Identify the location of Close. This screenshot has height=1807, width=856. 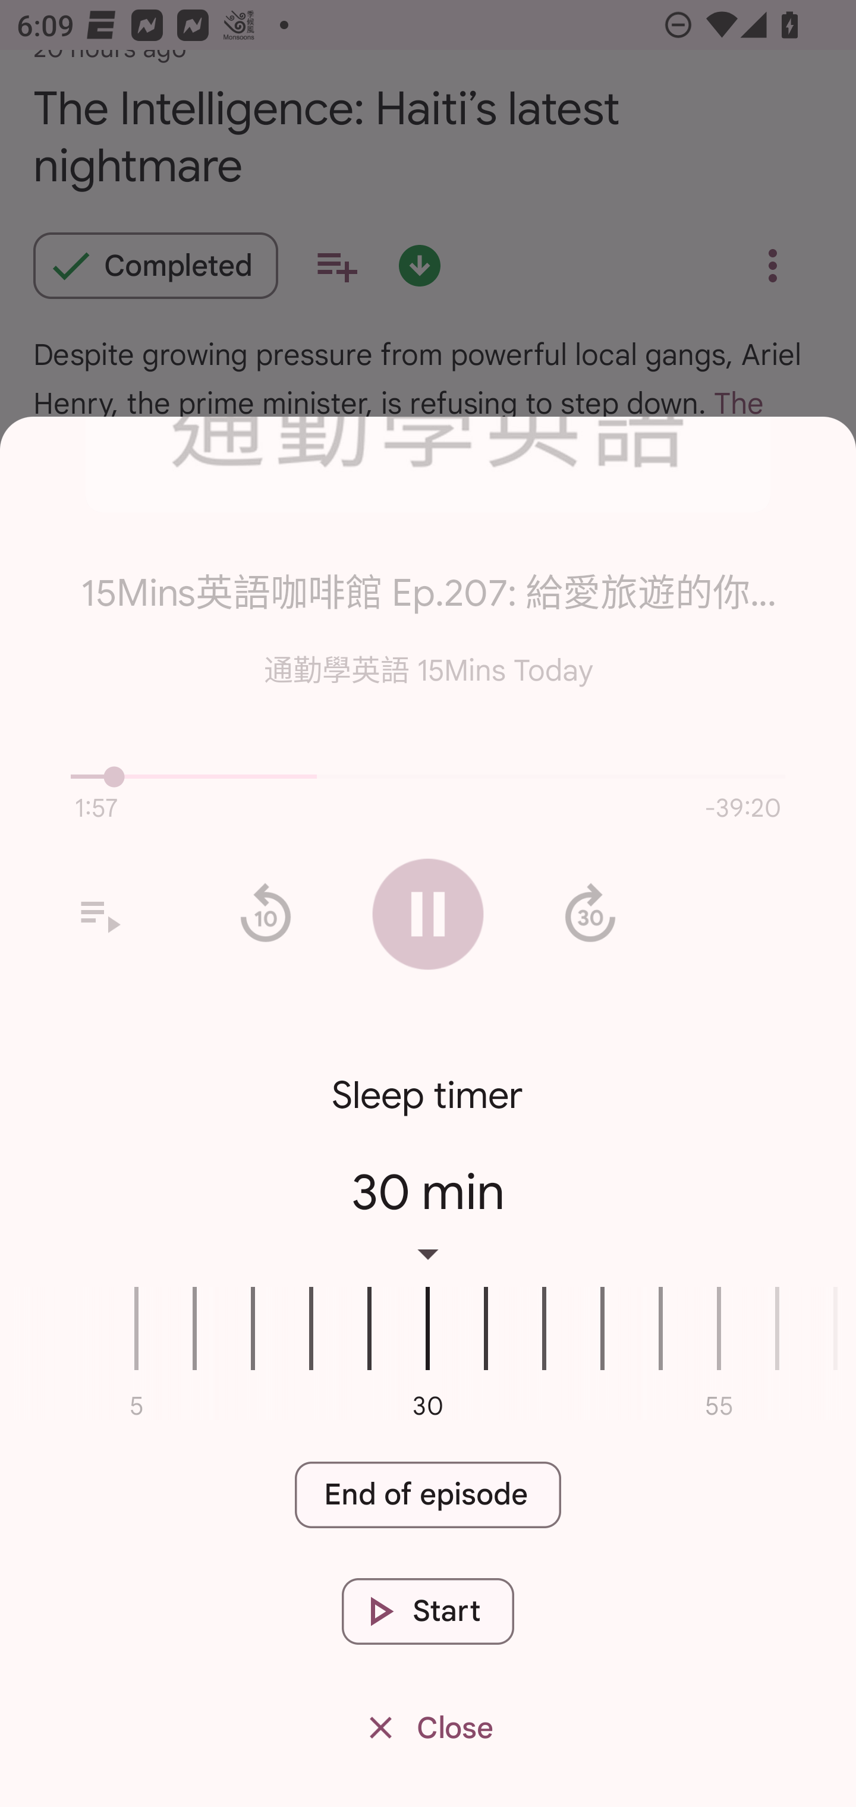
(428, 1729).